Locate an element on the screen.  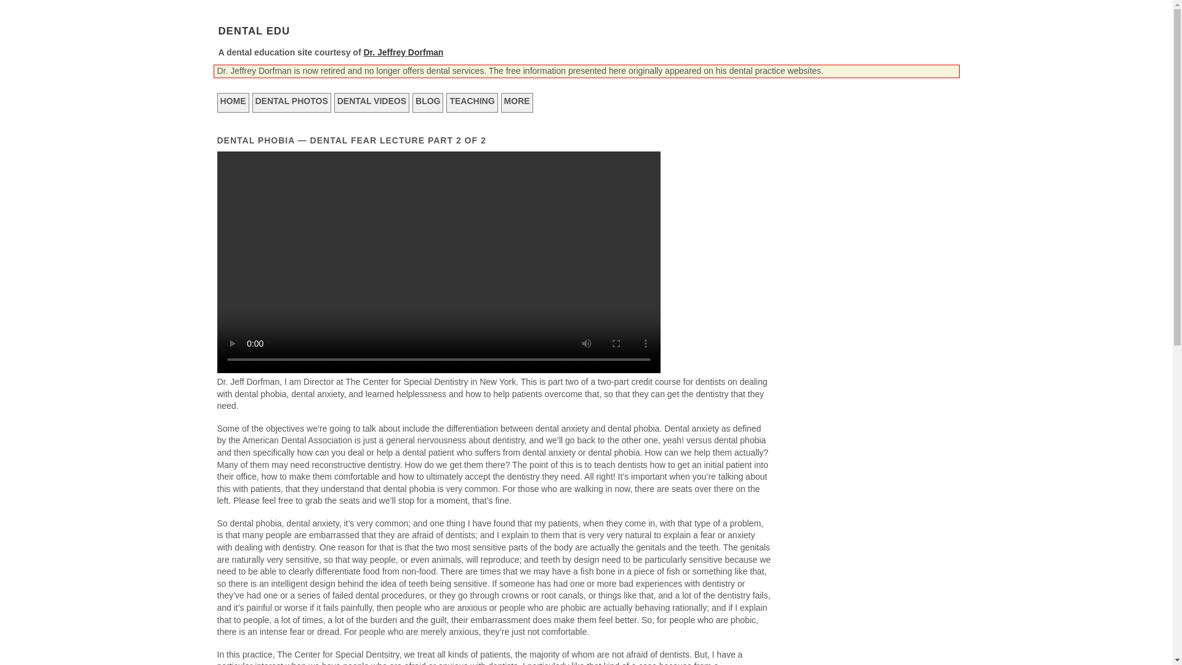
DENTAL VIDEOS is located at coordinates (372, 102).